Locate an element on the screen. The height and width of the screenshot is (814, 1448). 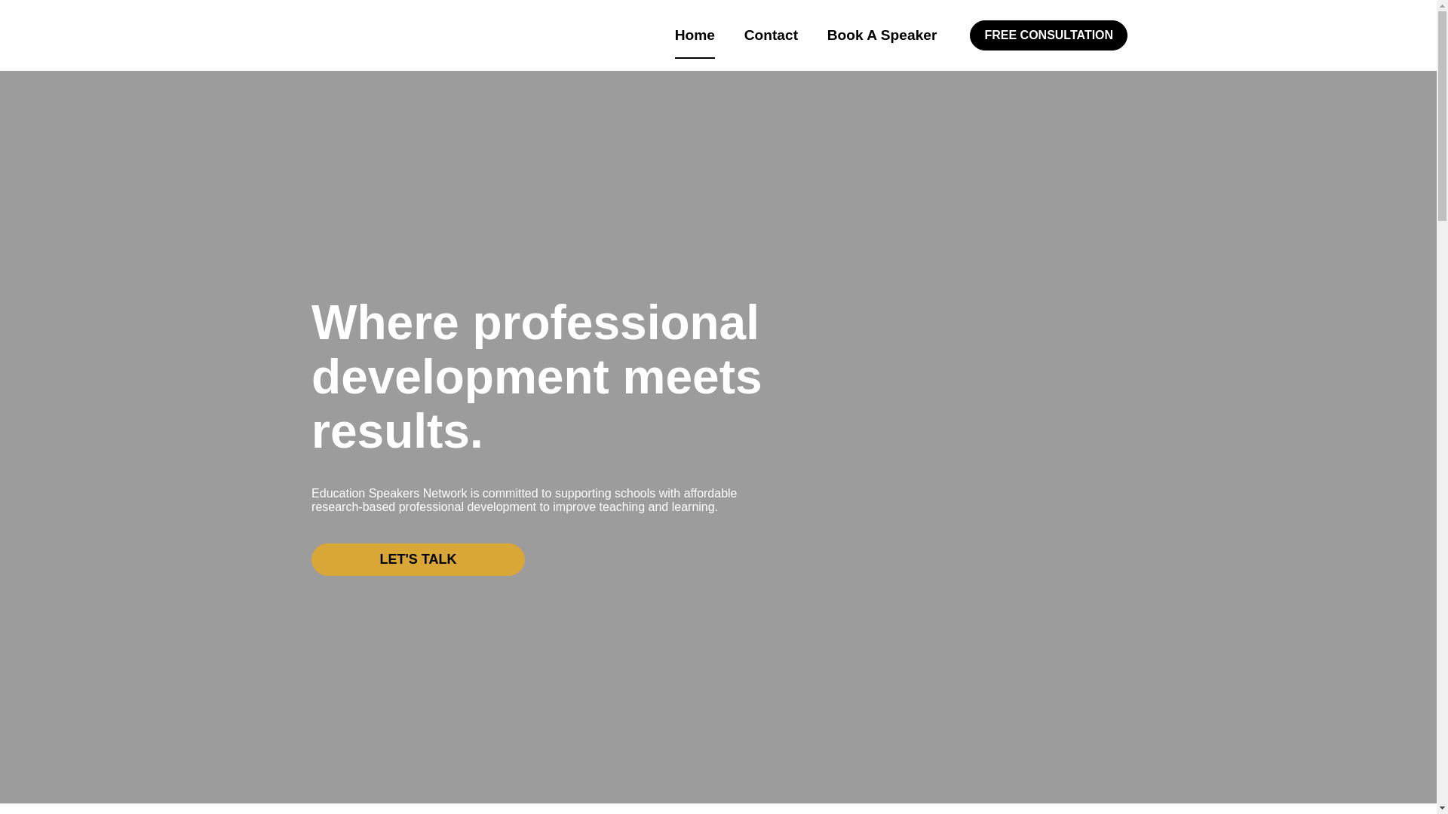
Book A Speaker is located at coordinates (882, 35).